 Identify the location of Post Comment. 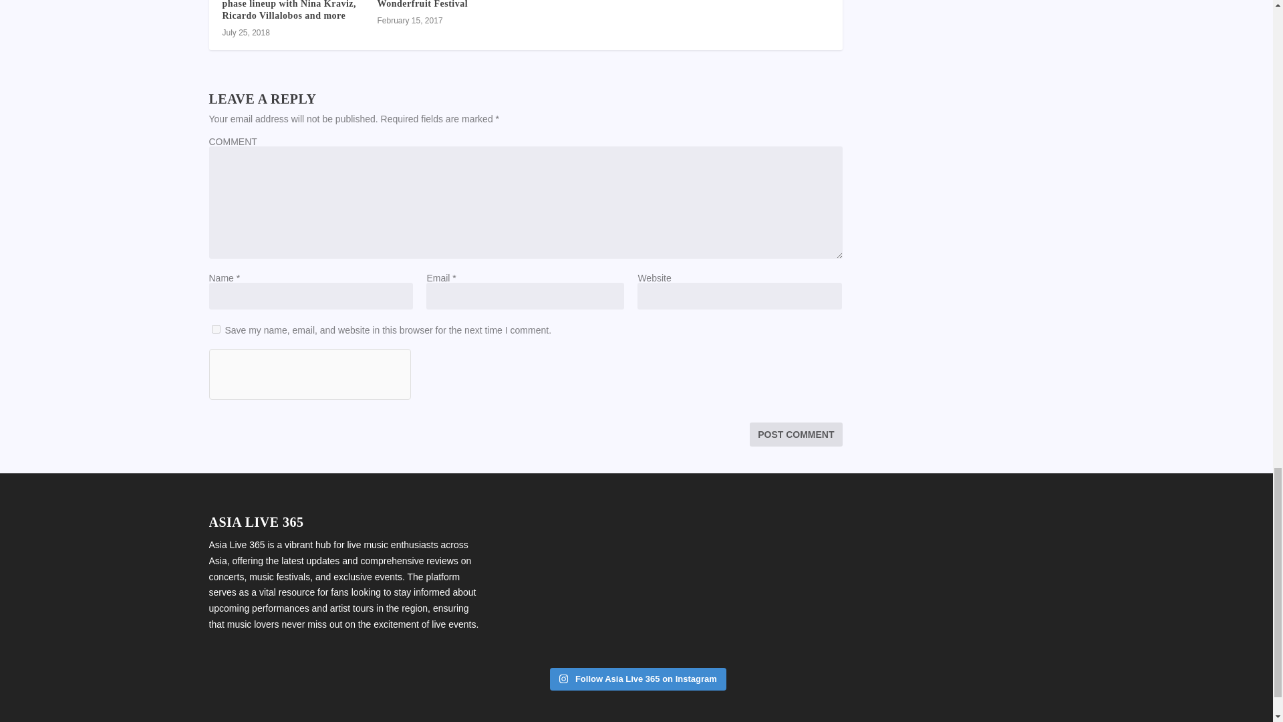
(795, 435).